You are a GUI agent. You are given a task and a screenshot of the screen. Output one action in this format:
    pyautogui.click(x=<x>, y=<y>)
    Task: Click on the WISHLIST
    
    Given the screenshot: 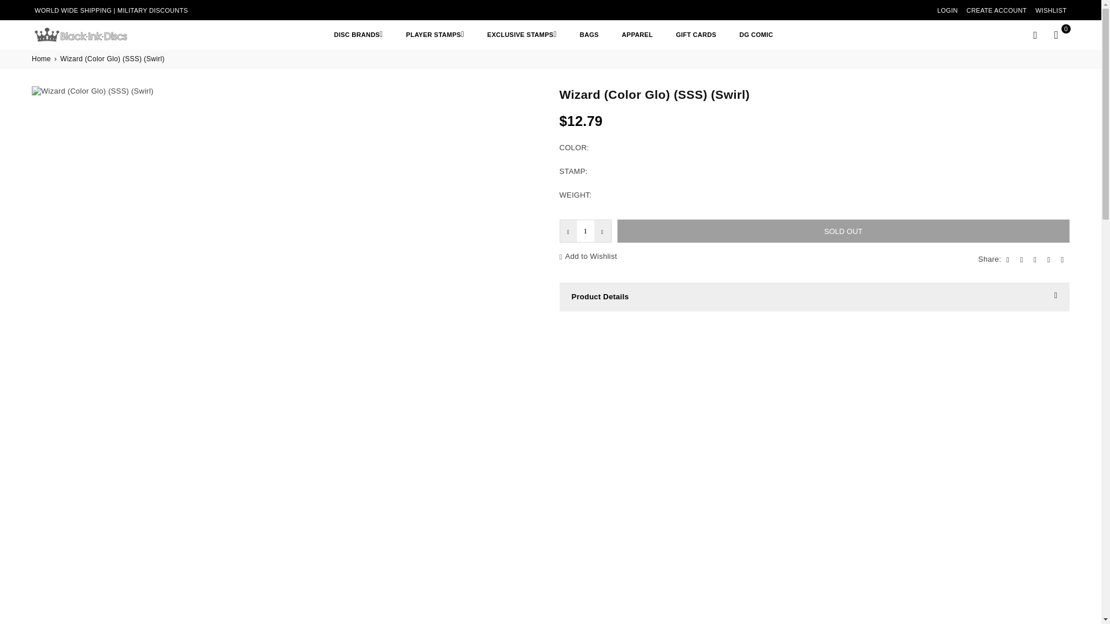 What is the action you would take?
    pyautogui.click(x=1051, y=10)
    